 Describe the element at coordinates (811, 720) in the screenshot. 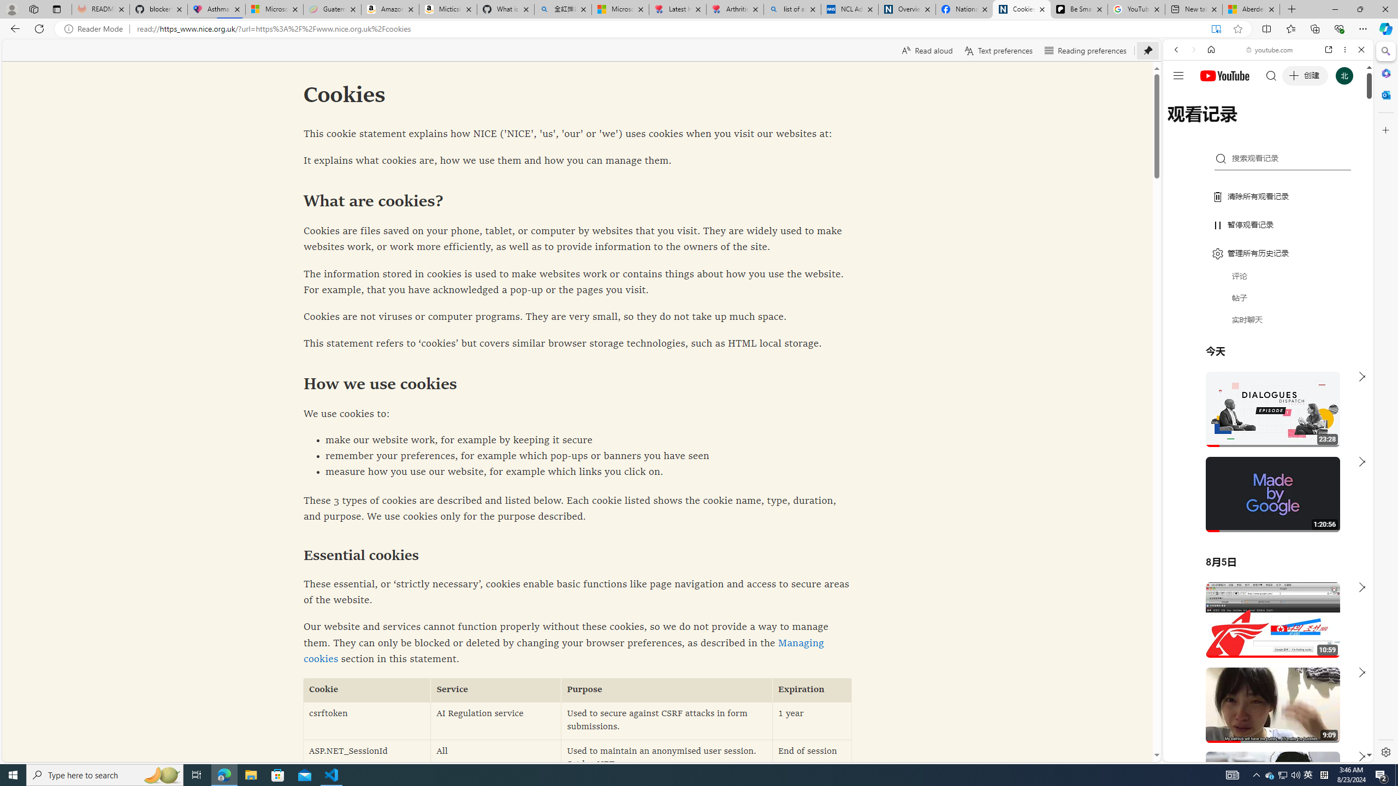

I see `1 year` at that location.